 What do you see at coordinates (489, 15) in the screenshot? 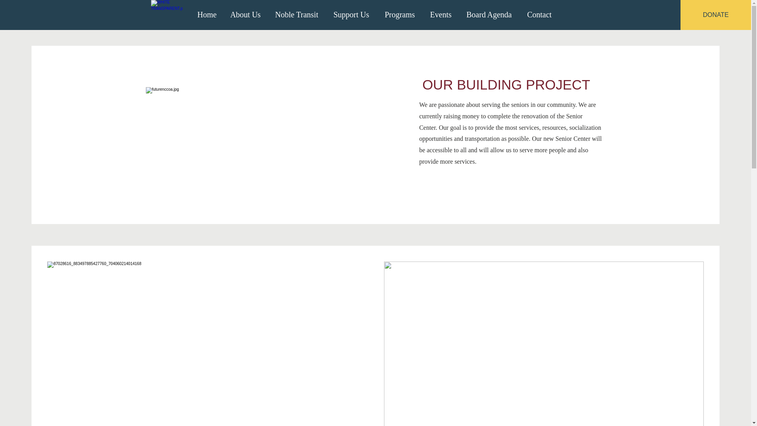
I see `Board Agenda` at bounding box center [489, 15].